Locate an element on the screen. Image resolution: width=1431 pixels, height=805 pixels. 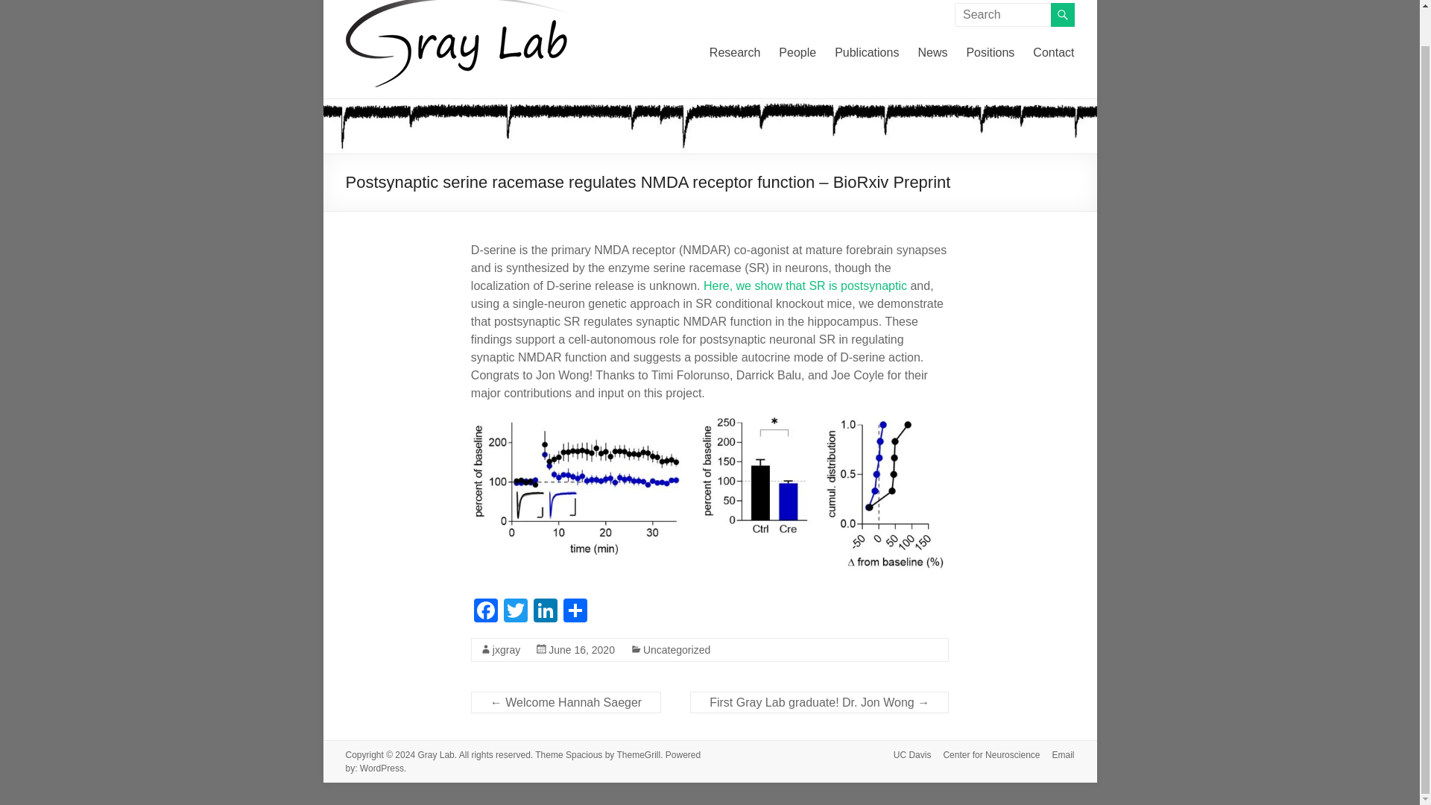
Positions is located at coordinates (990, 53).